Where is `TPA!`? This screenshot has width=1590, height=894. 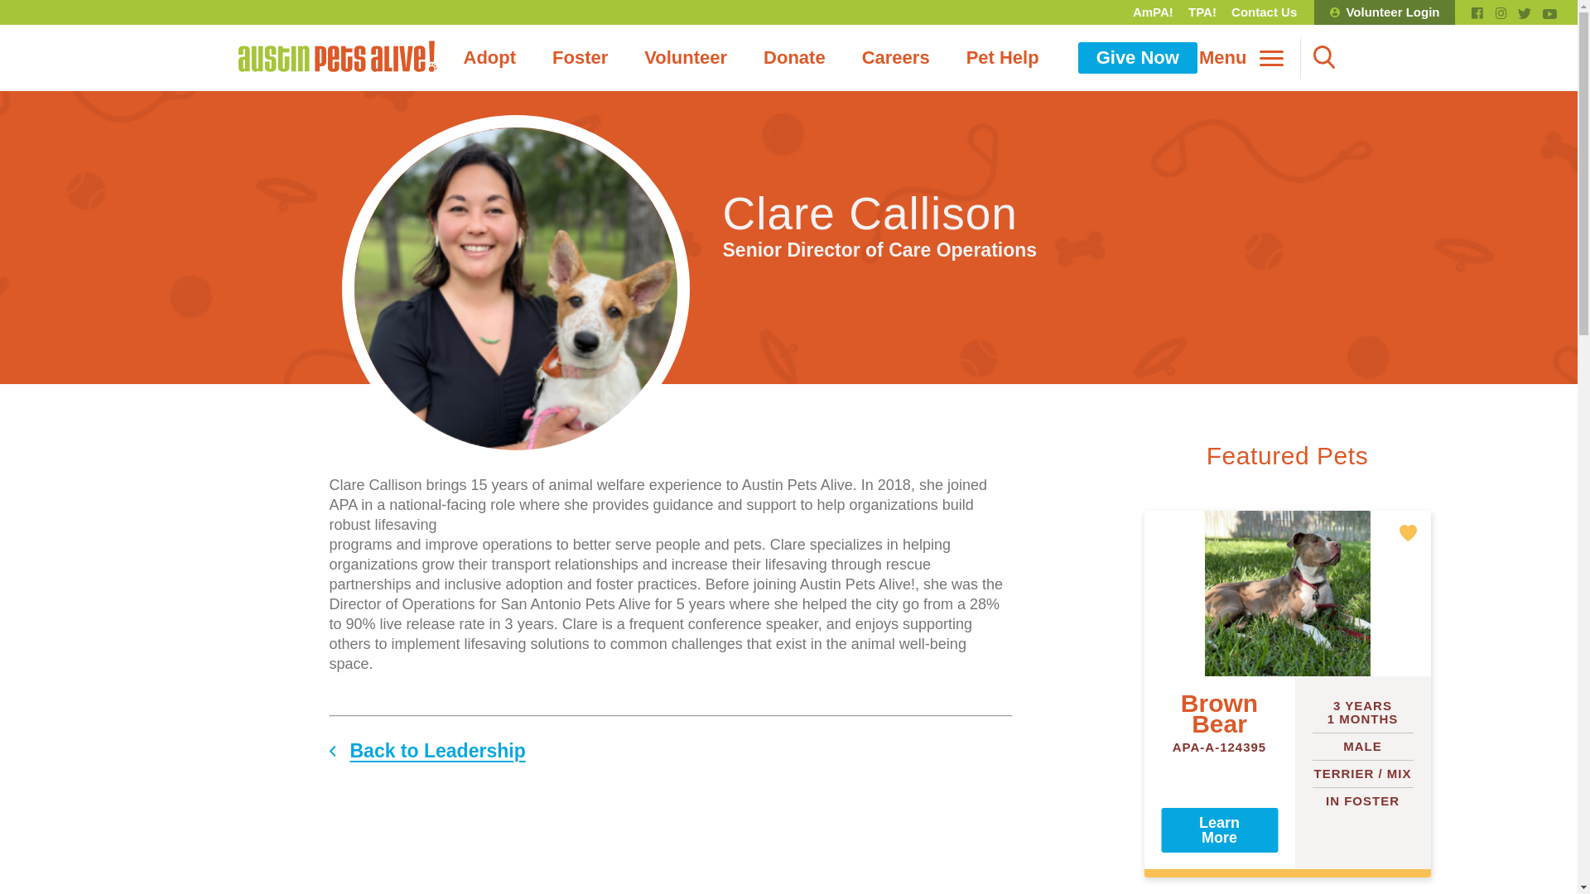
TPA! is located at coordinates (1202, 12).